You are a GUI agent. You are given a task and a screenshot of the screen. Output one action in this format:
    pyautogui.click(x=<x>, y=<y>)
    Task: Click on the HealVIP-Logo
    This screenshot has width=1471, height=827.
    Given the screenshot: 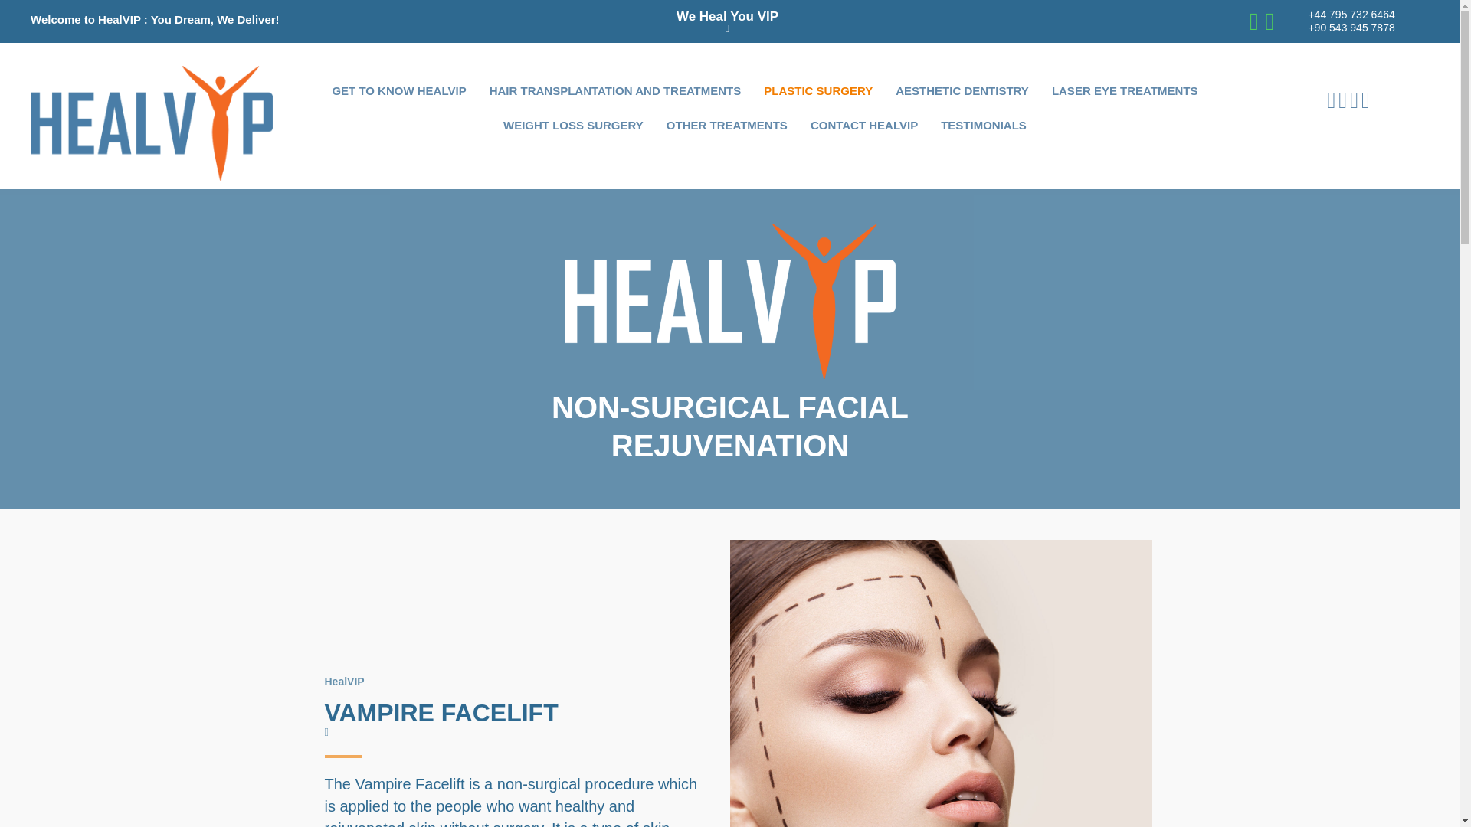 What is the action you would take?
    pyautogui.click(x=730, y=301)
    